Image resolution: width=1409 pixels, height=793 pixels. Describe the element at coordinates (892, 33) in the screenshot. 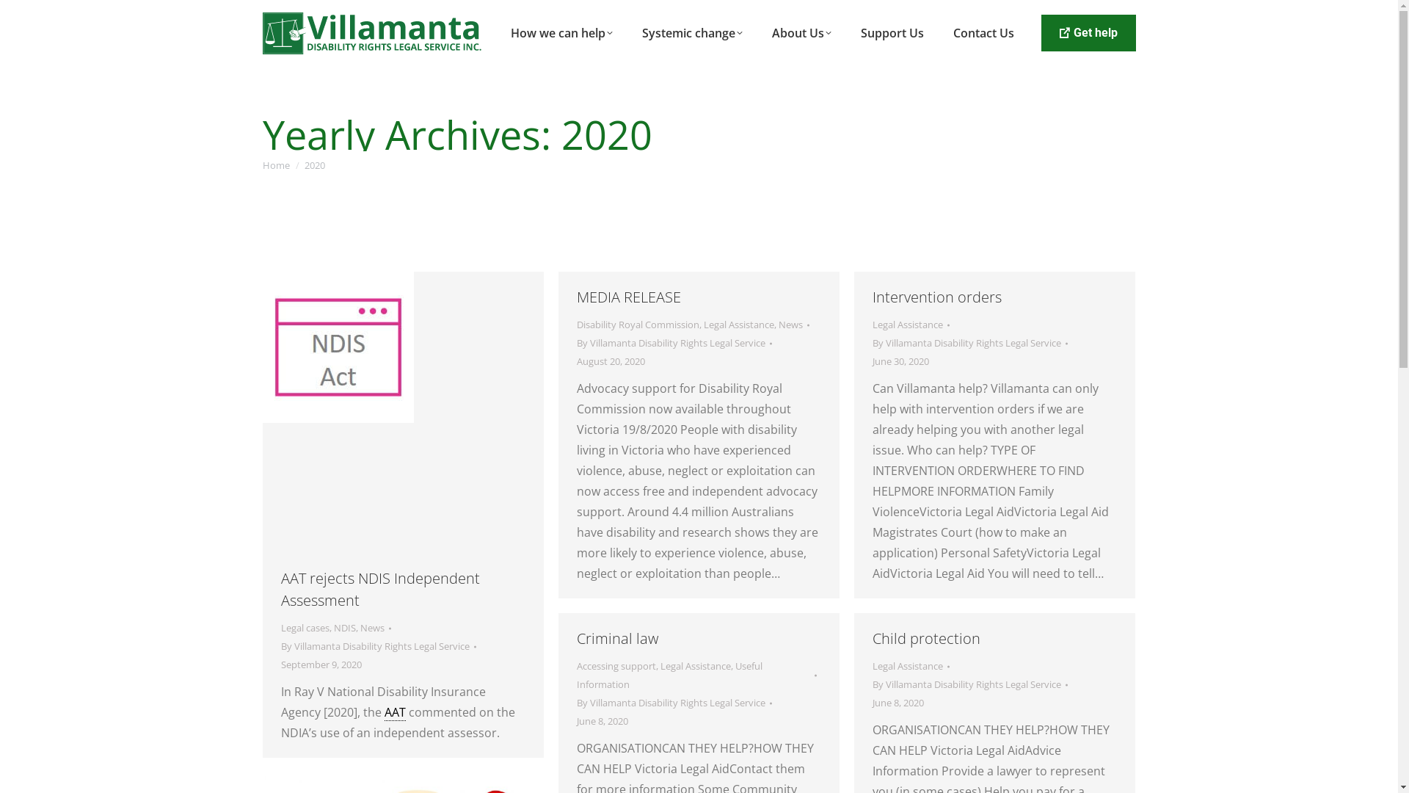

I see `Support Us` at that location.